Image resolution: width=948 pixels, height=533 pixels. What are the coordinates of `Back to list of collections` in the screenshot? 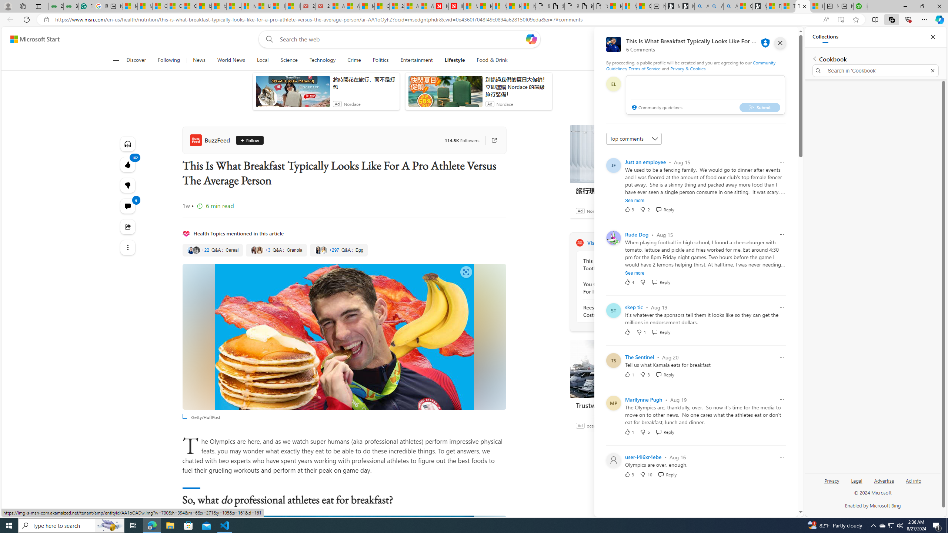 It's located at (814, 58).